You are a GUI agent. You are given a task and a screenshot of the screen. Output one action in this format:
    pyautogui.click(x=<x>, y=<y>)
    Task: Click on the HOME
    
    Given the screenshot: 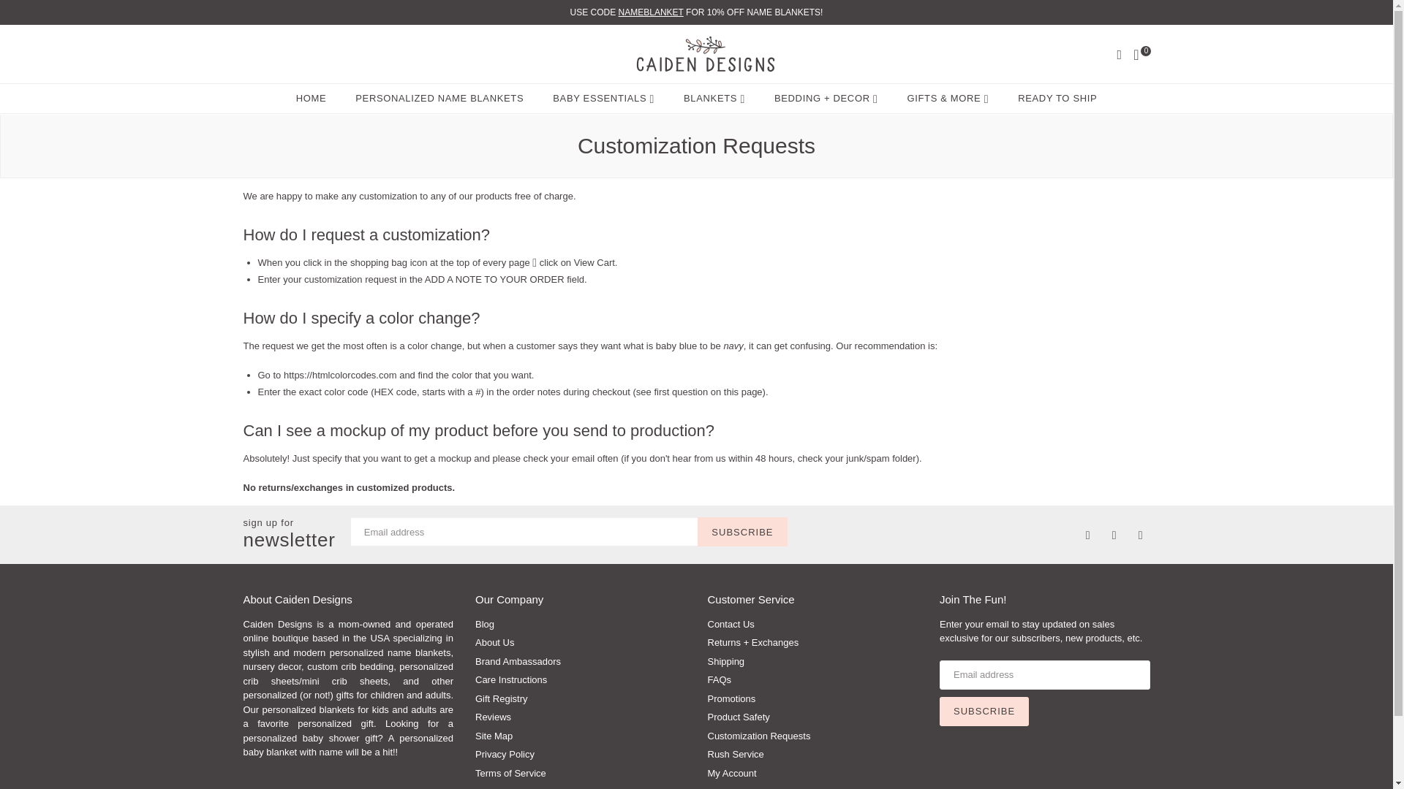 What is the action you would take?
    pyautogui.click(x=312, y=98)
    